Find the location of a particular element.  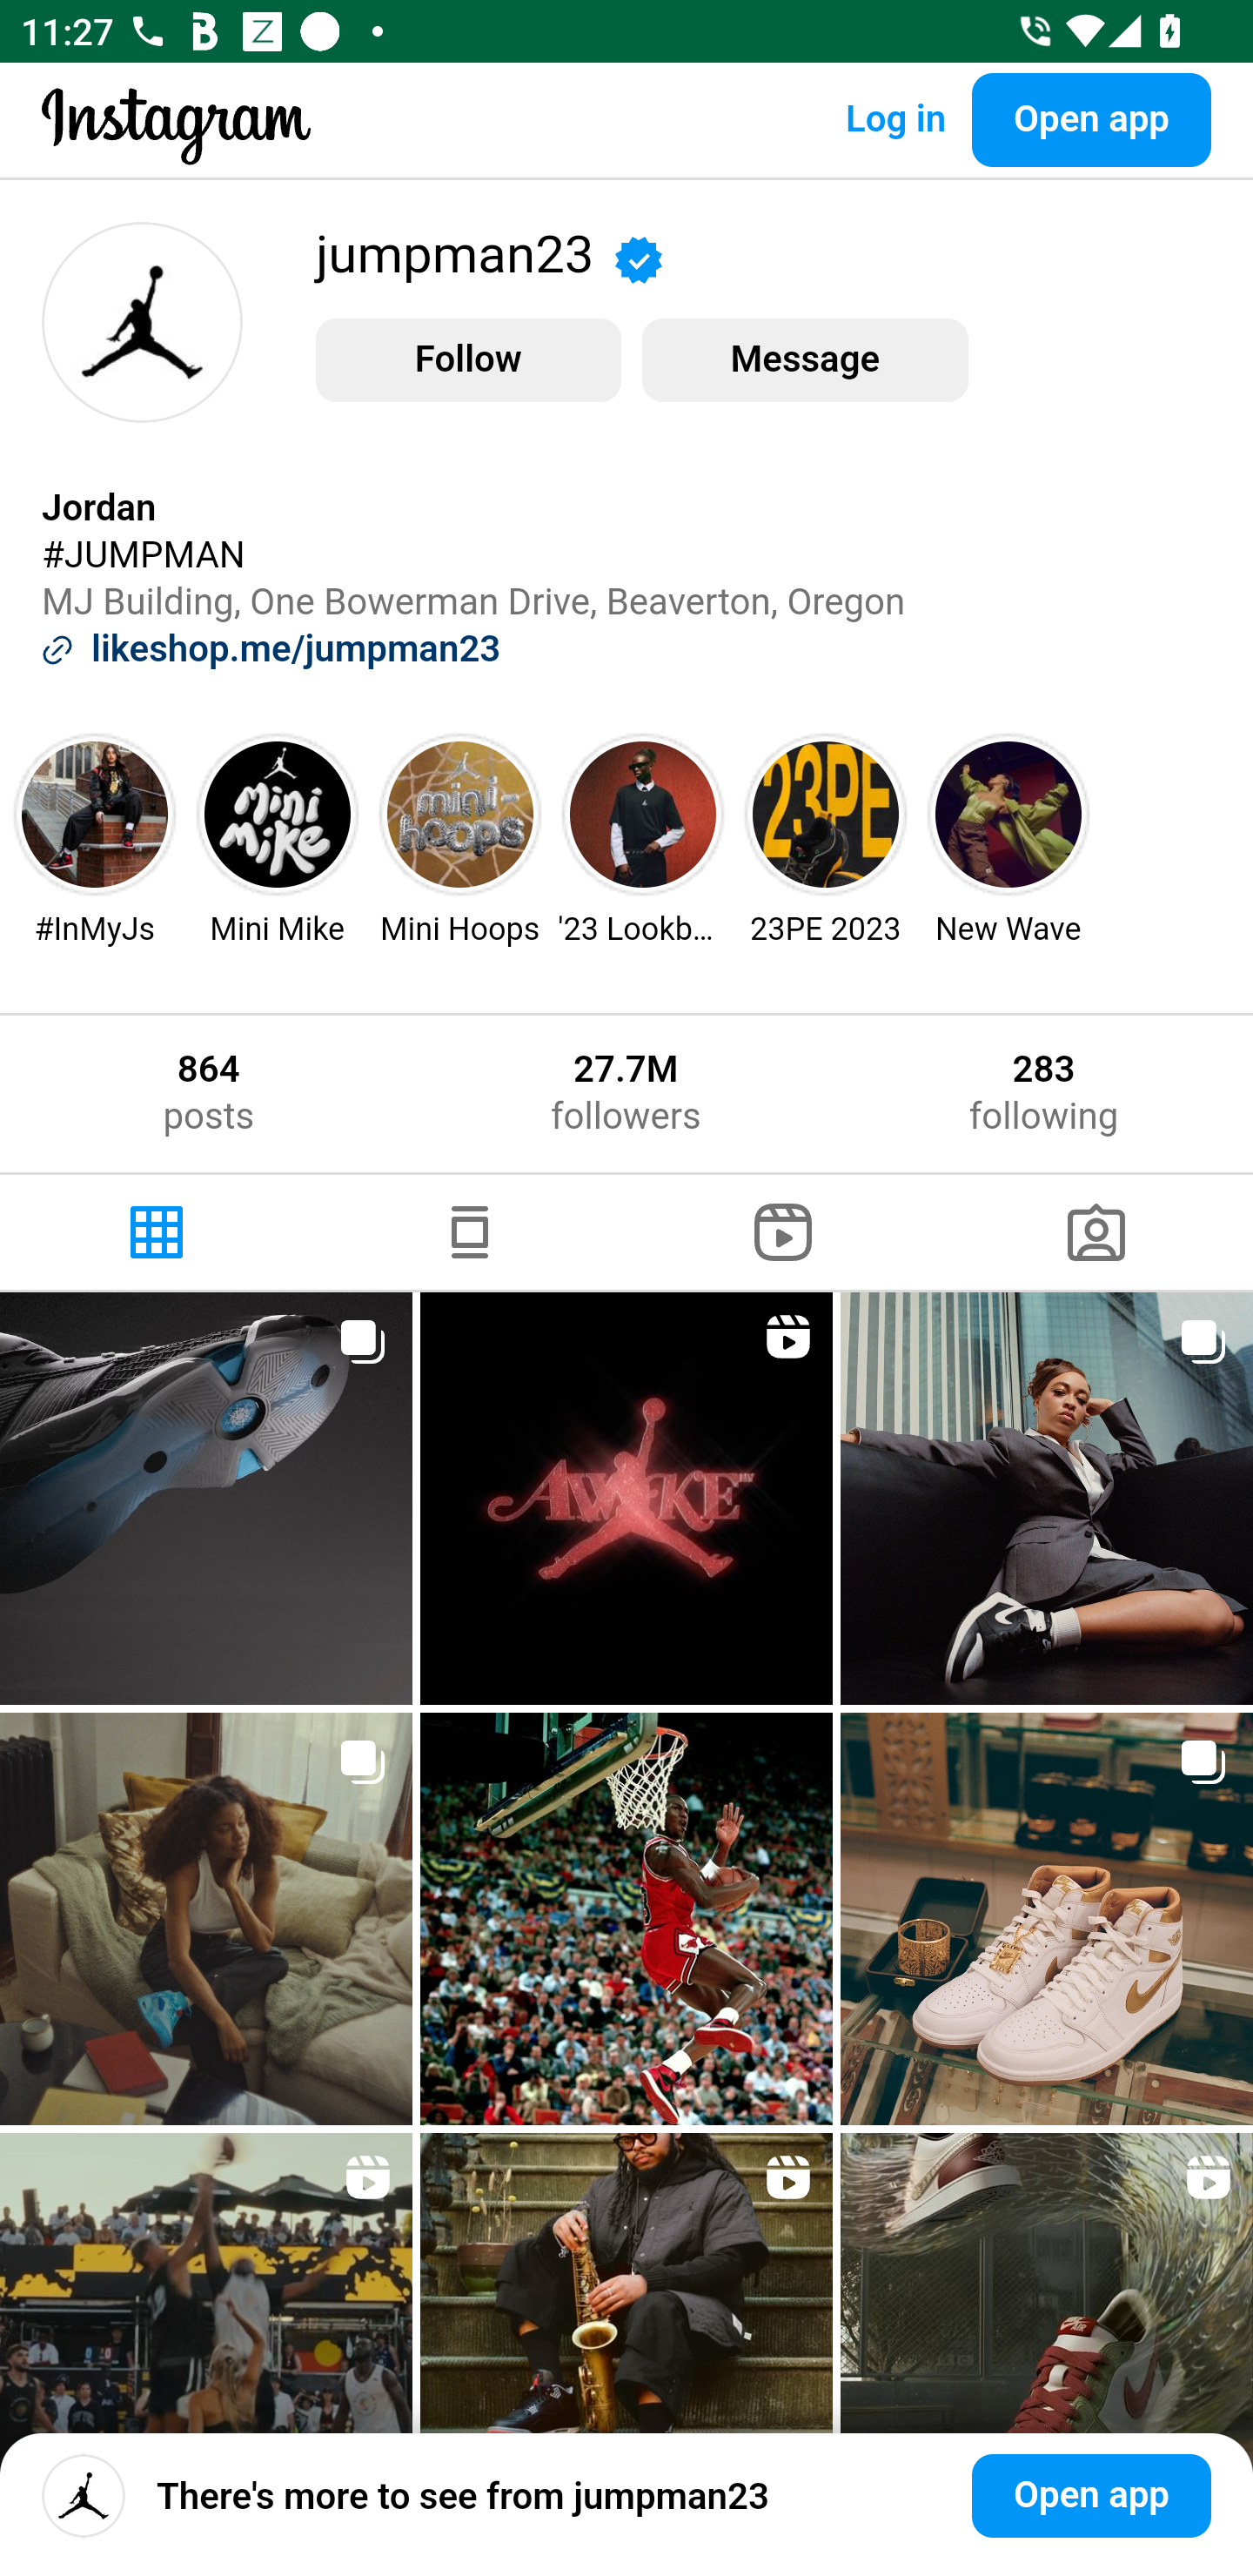

Mini Hoops's profile picture is located at coordinates (459, 815).